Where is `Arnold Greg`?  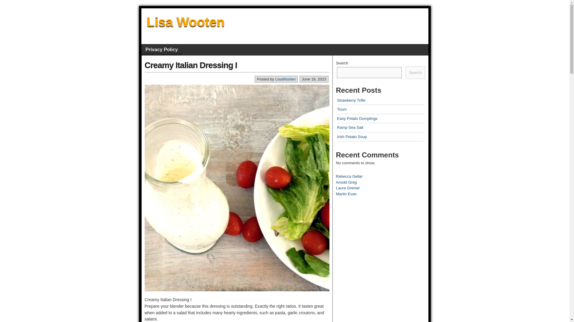
Arnold Greg is located at coordinates (346, 182).